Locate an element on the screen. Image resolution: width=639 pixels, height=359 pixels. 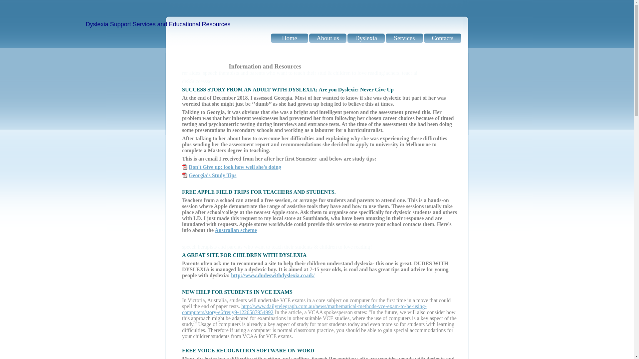
http://www.dudeswithdyslexia.co.uk/ is located at coordinates (273, 275).